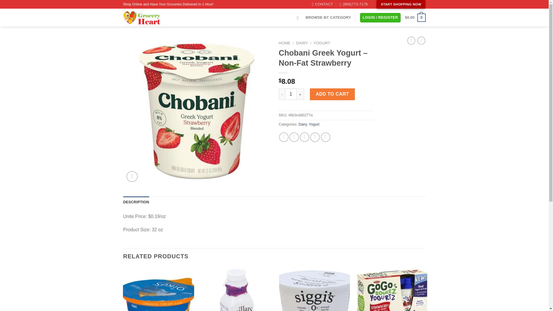 The image size is (553, 311). What do you see at coordinates (323, 4) in the screenshot?
I see `CONTACT` at bounding box center [323, 4].